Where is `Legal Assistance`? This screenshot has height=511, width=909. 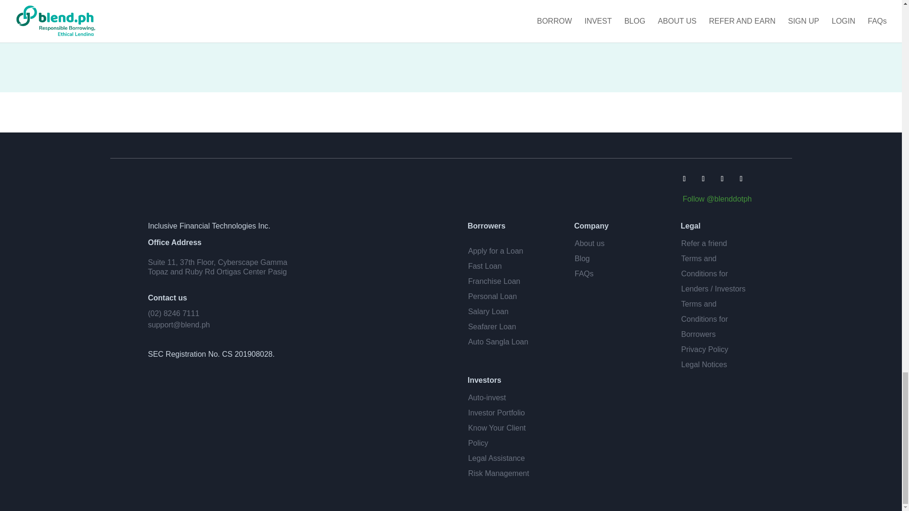
Legal Assistance is located at coordinates (496, 458).